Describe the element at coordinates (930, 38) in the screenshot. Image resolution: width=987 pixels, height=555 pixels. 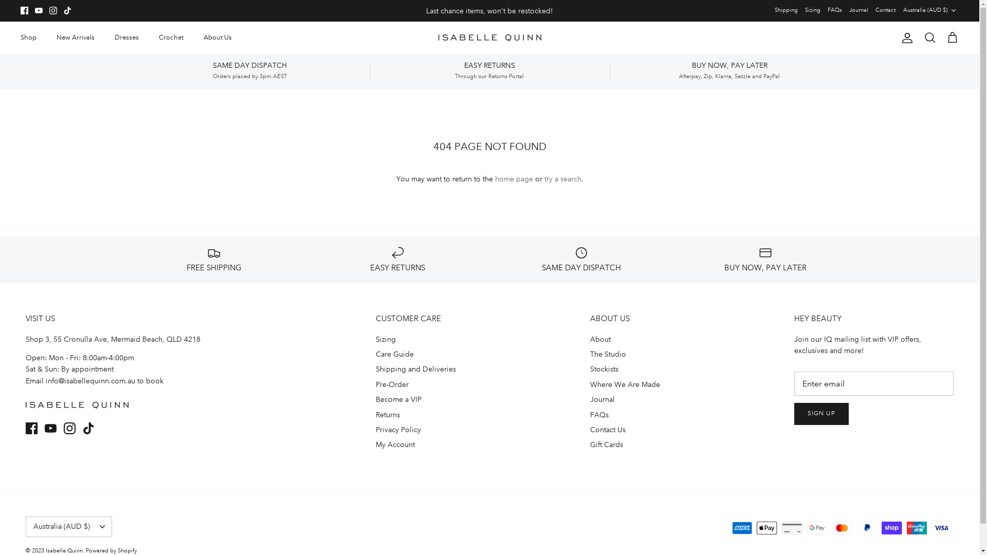
I see `Search` at that location.